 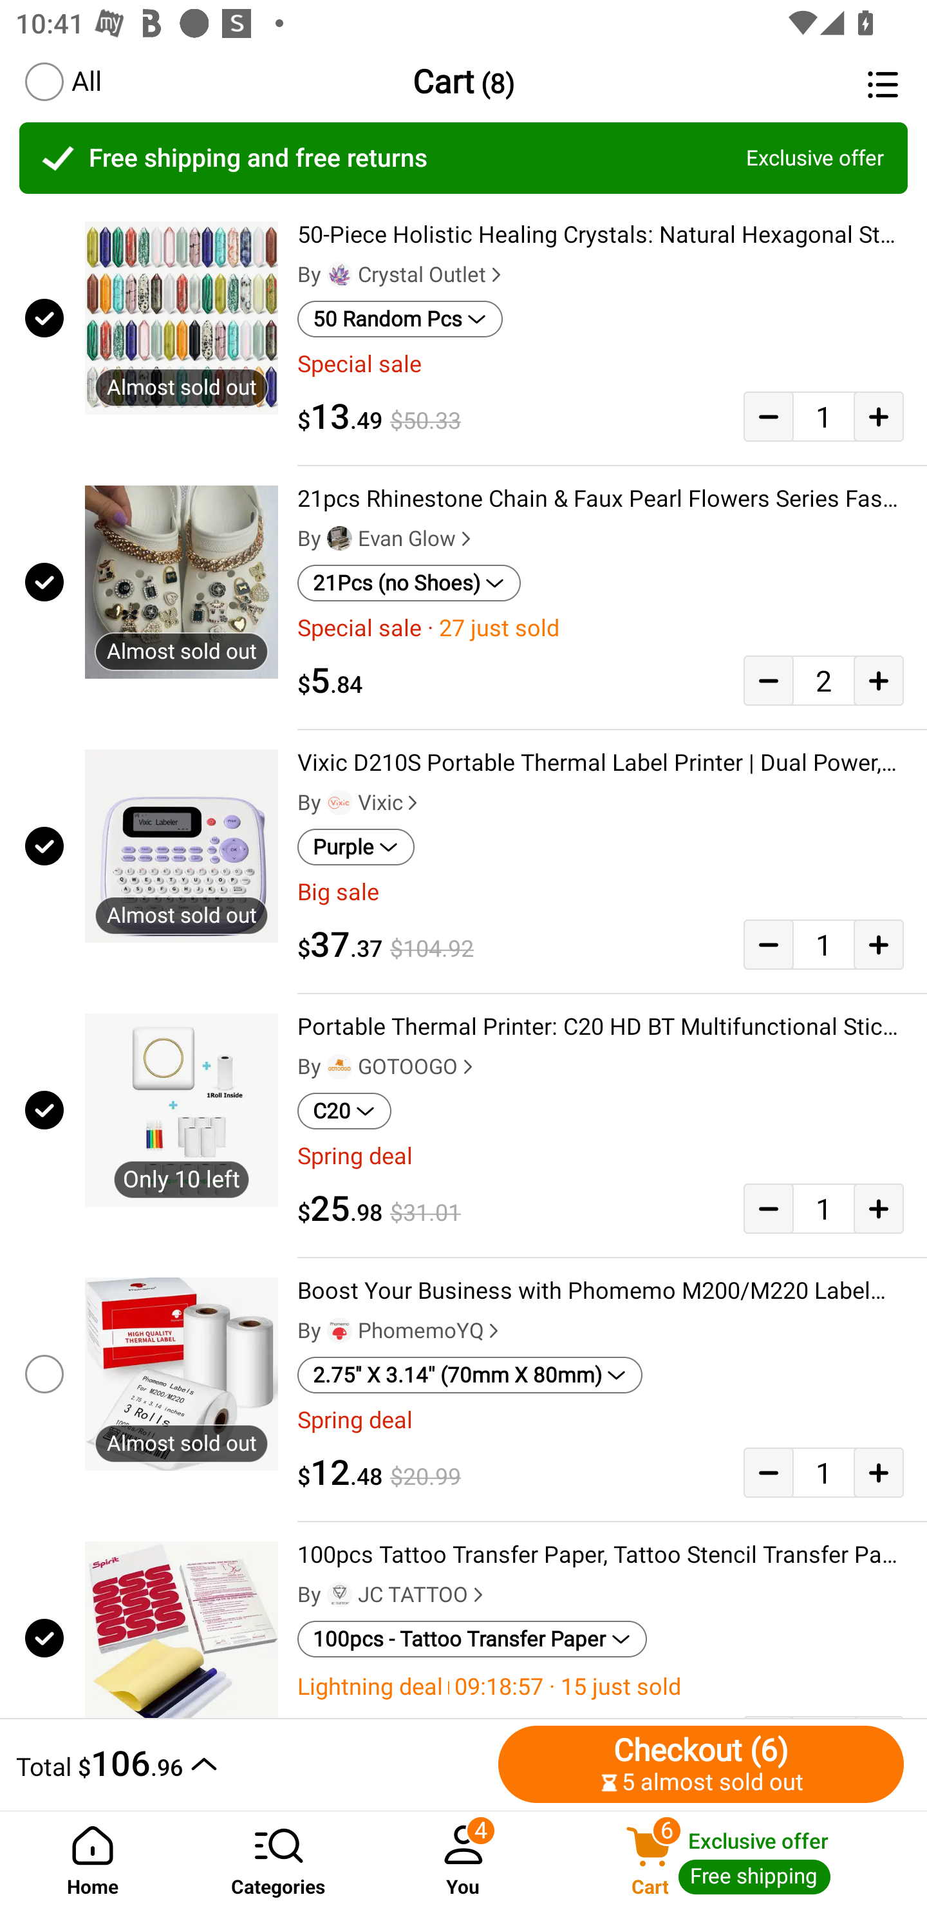 What do you see at coordinates (879, 944) in the screenshot?
I see `Add quantity button` at bounding box center [879, 944].